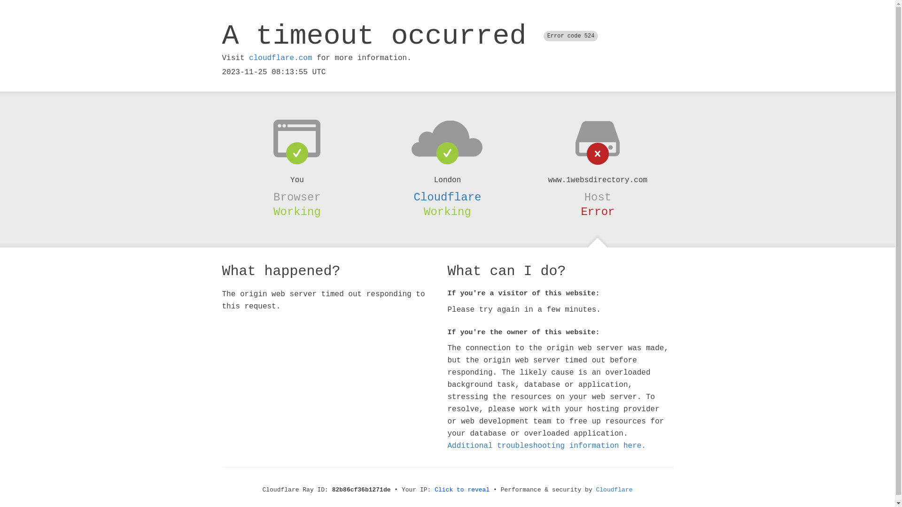 The width and height of the screenshot is (902, 507). What do you see at coordinates (462, 490) in the screenshot?
I see `Click to reveal` at bounding box center [462, 490].